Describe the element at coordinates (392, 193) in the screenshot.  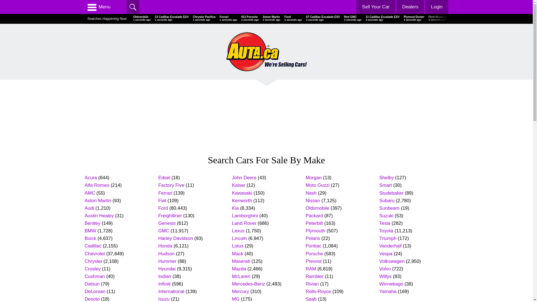
I see `Studebaker` at that location.